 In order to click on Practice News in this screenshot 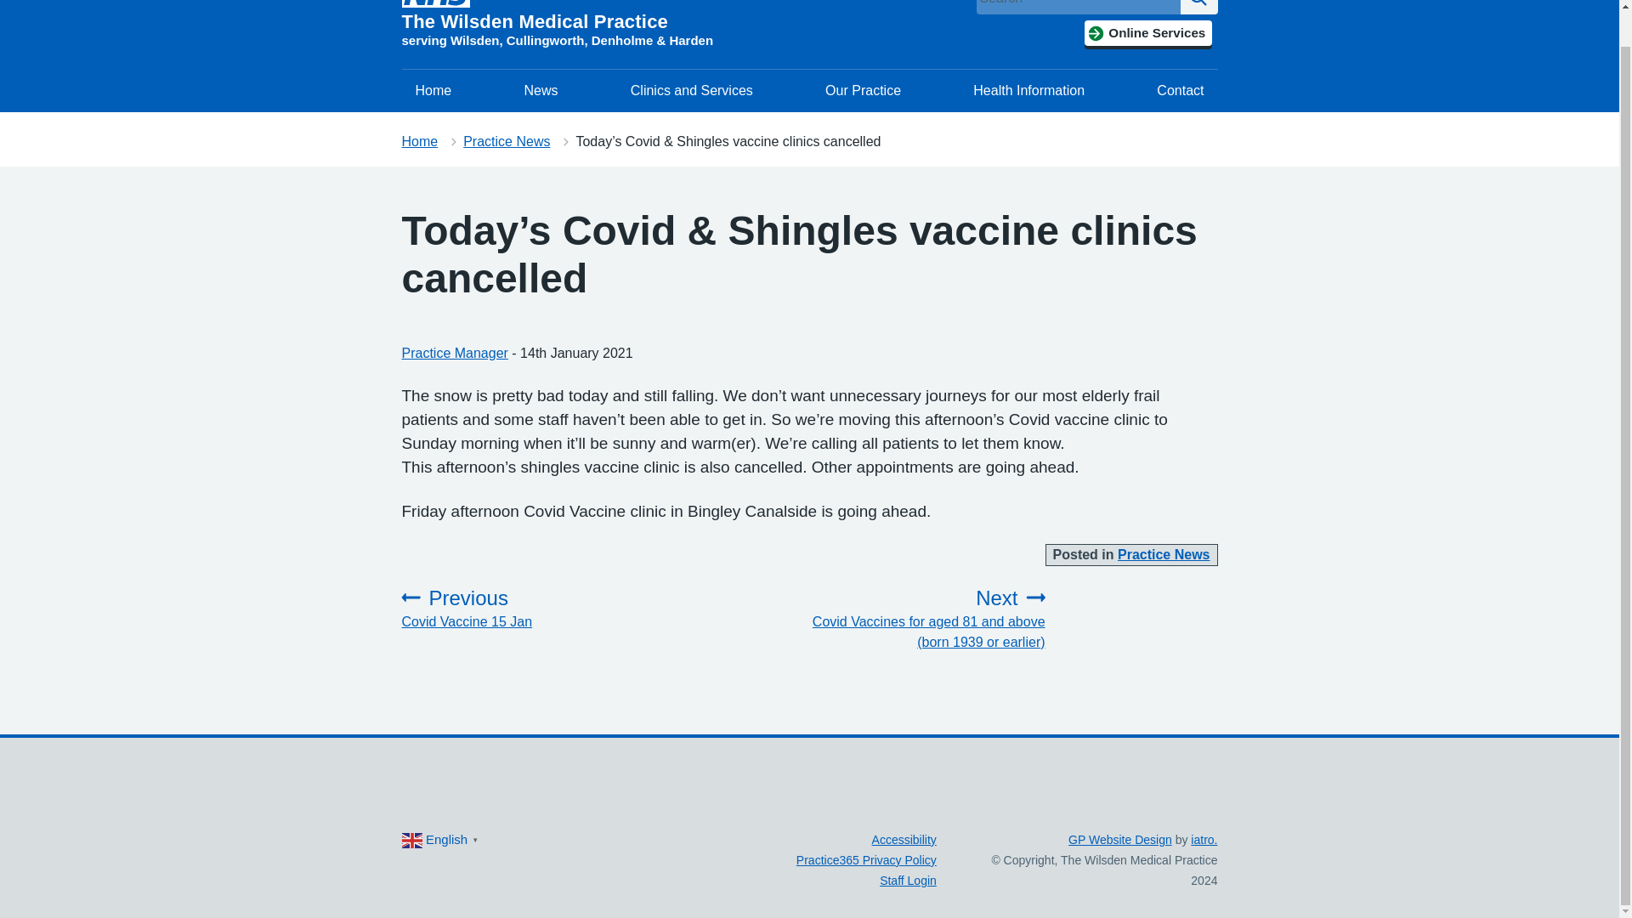, I will do `click(1120, 839)`.